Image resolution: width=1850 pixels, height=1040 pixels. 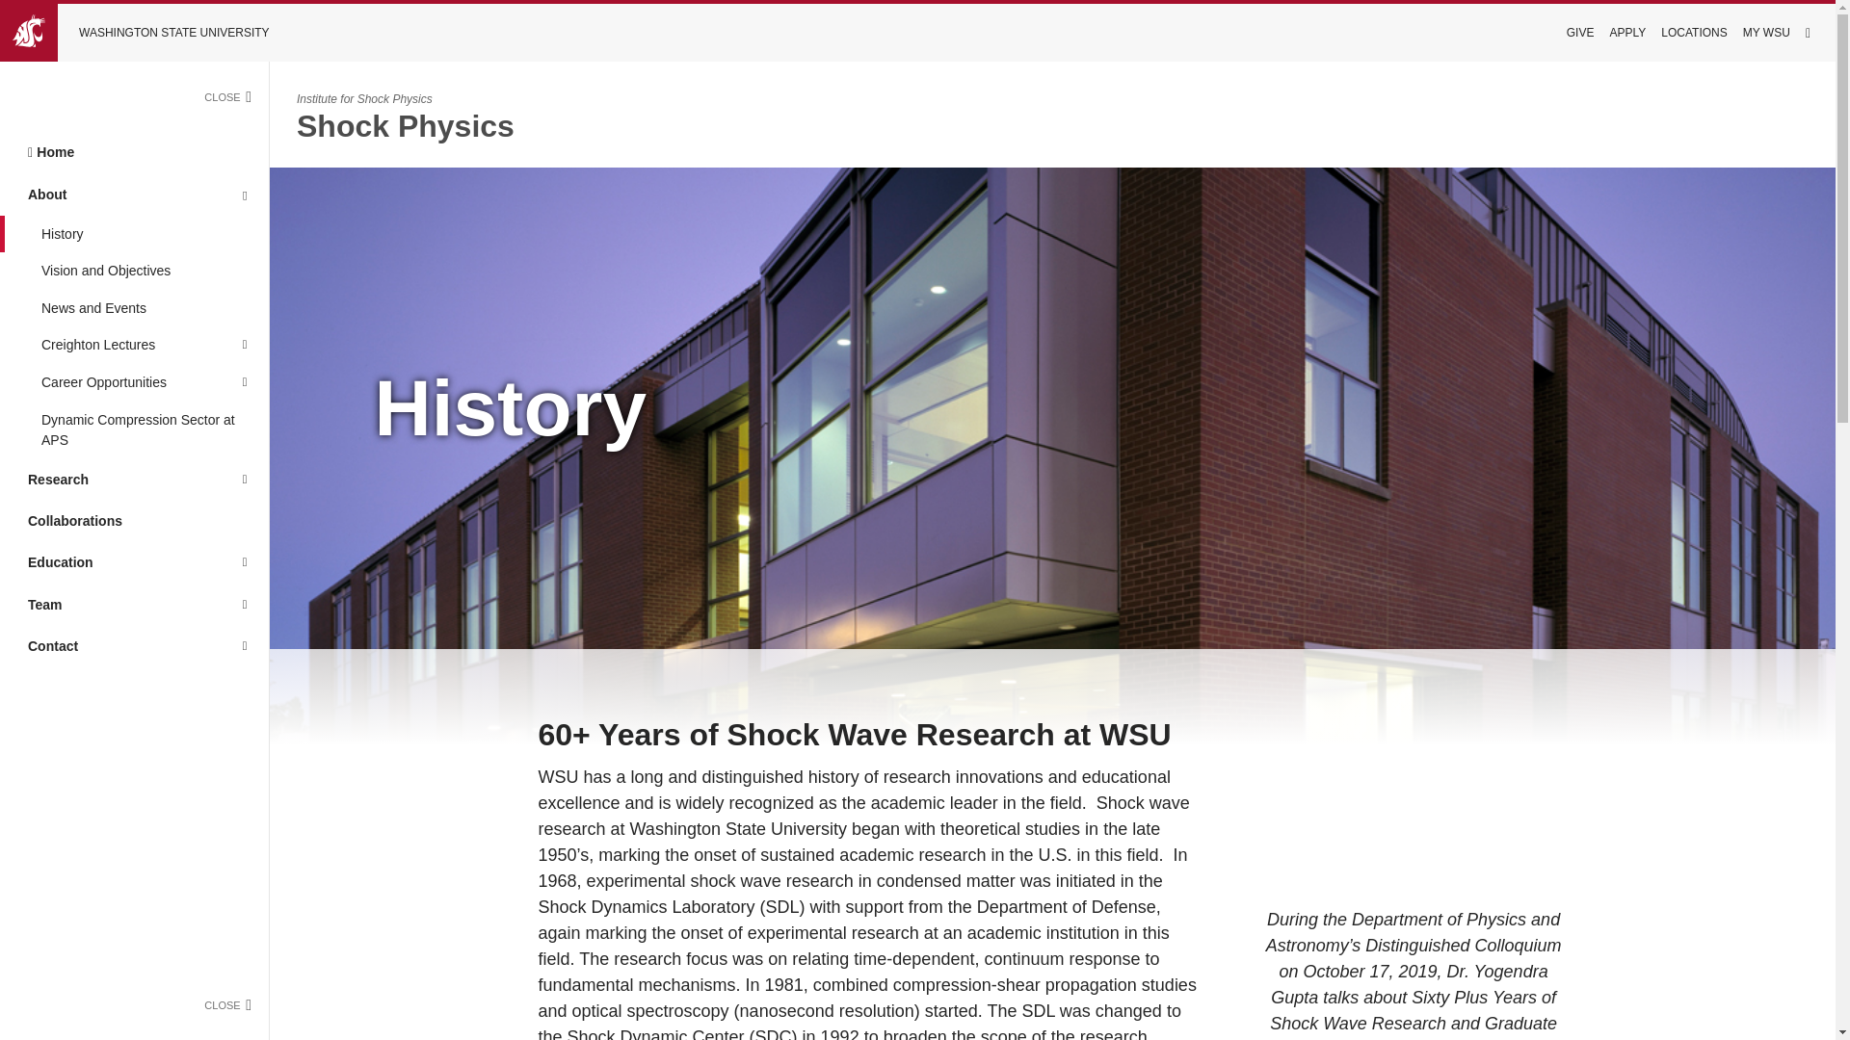 I want to click on CLOSE, so click(x=235, y=96).